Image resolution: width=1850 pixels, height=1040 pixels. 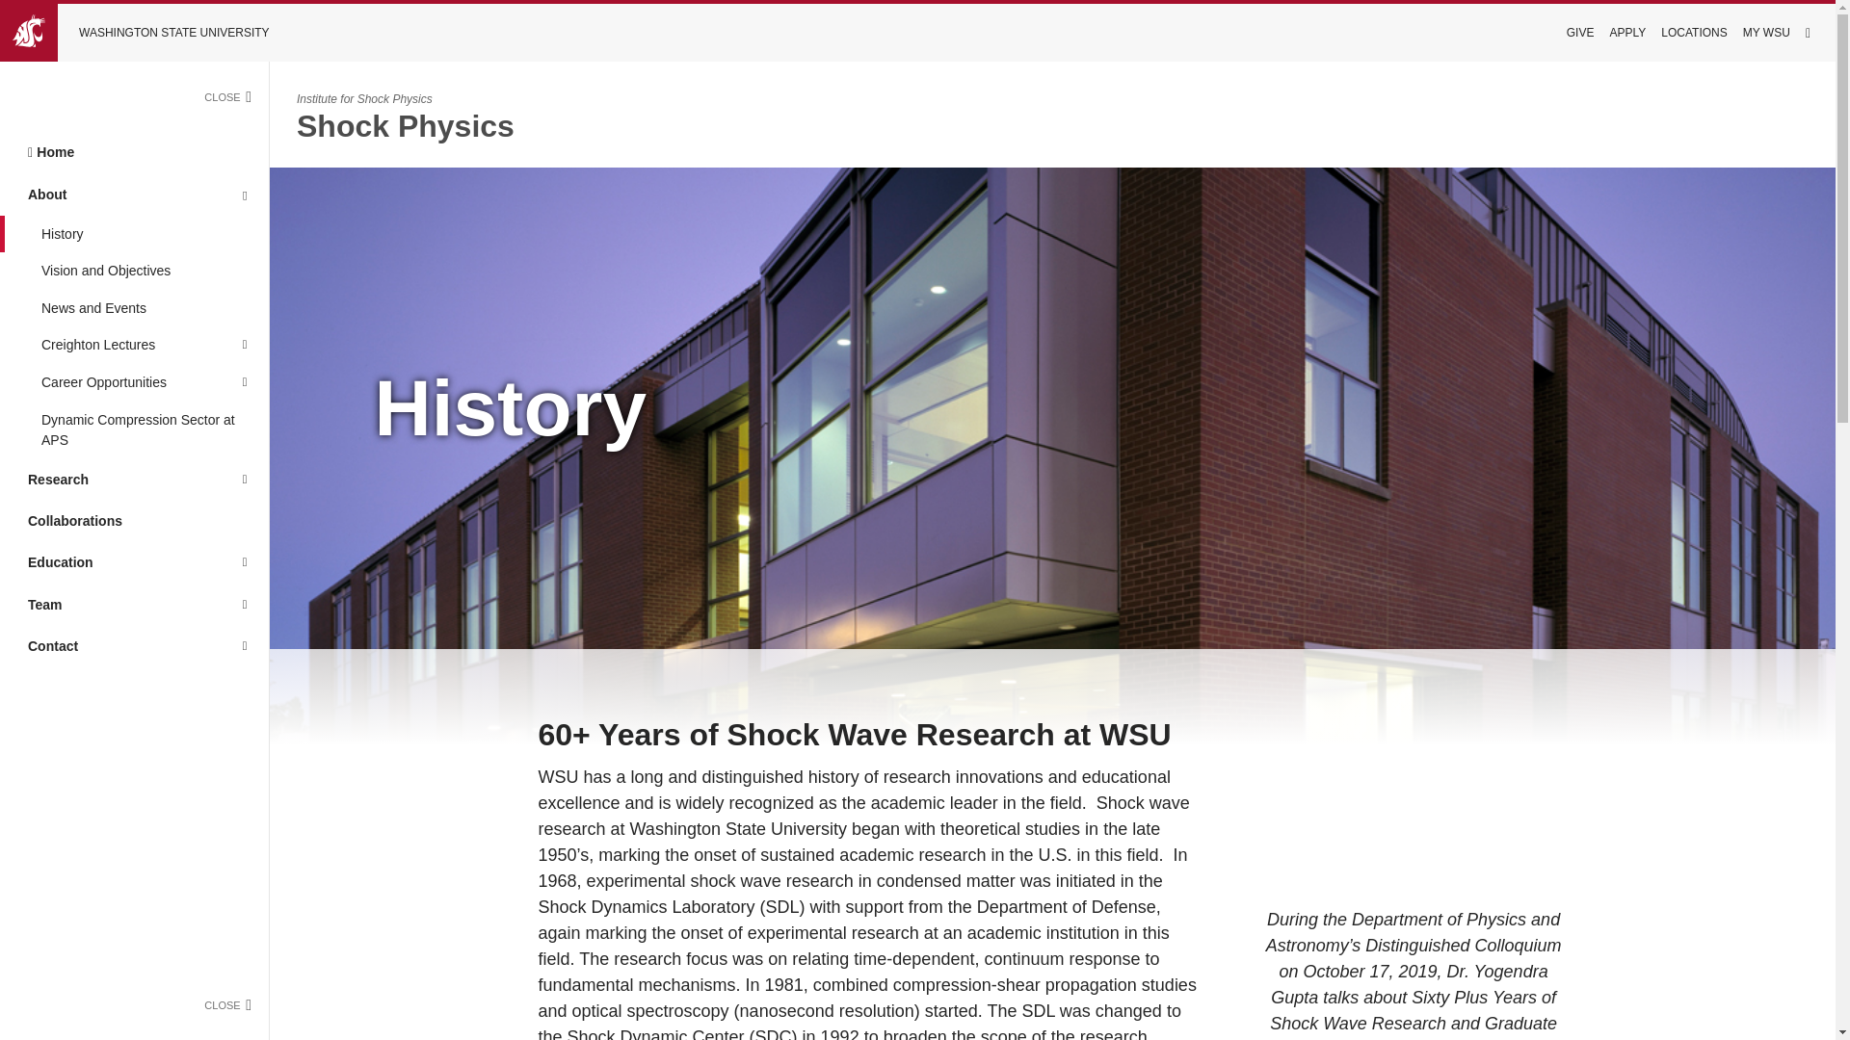 I want to click on CLOSE, so click(x=235, y=96).